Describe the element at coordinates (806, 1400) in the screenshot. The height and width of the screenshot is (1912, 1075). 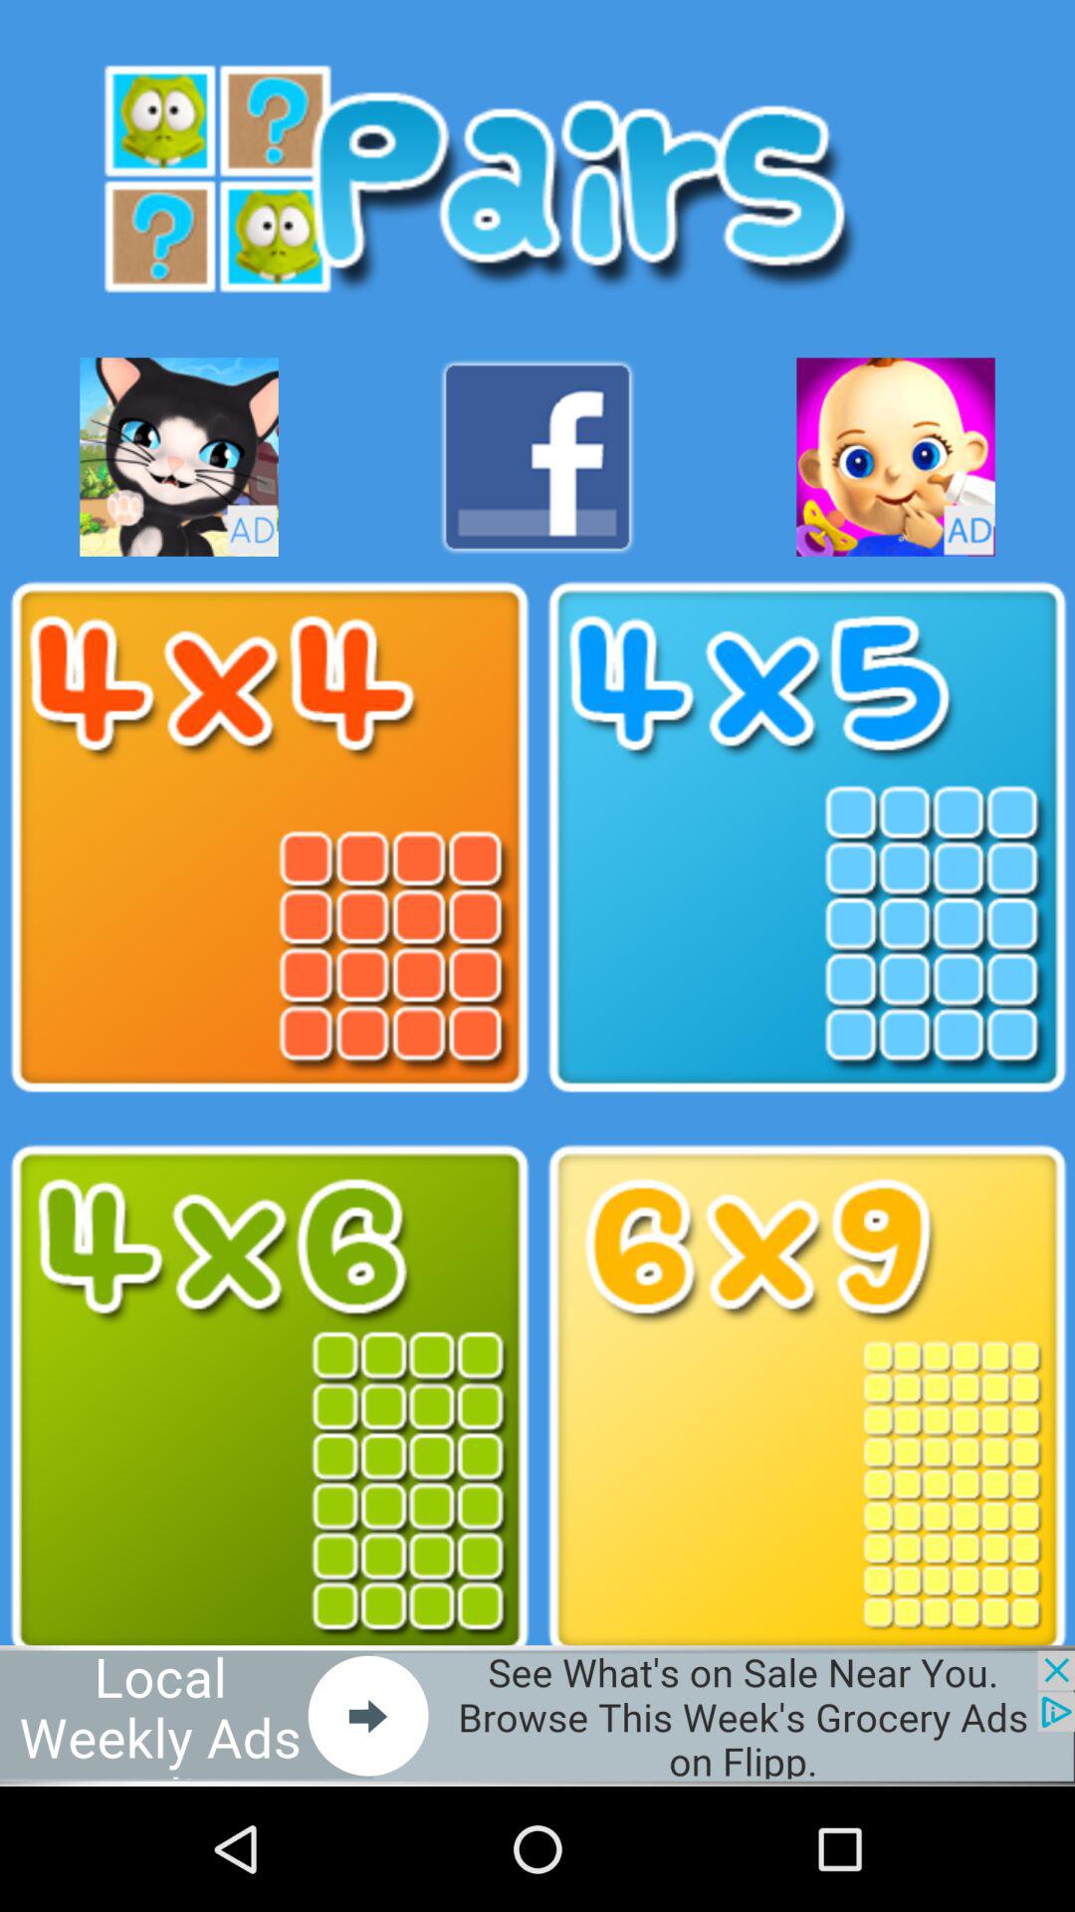
I see `6x9 format` at that location.